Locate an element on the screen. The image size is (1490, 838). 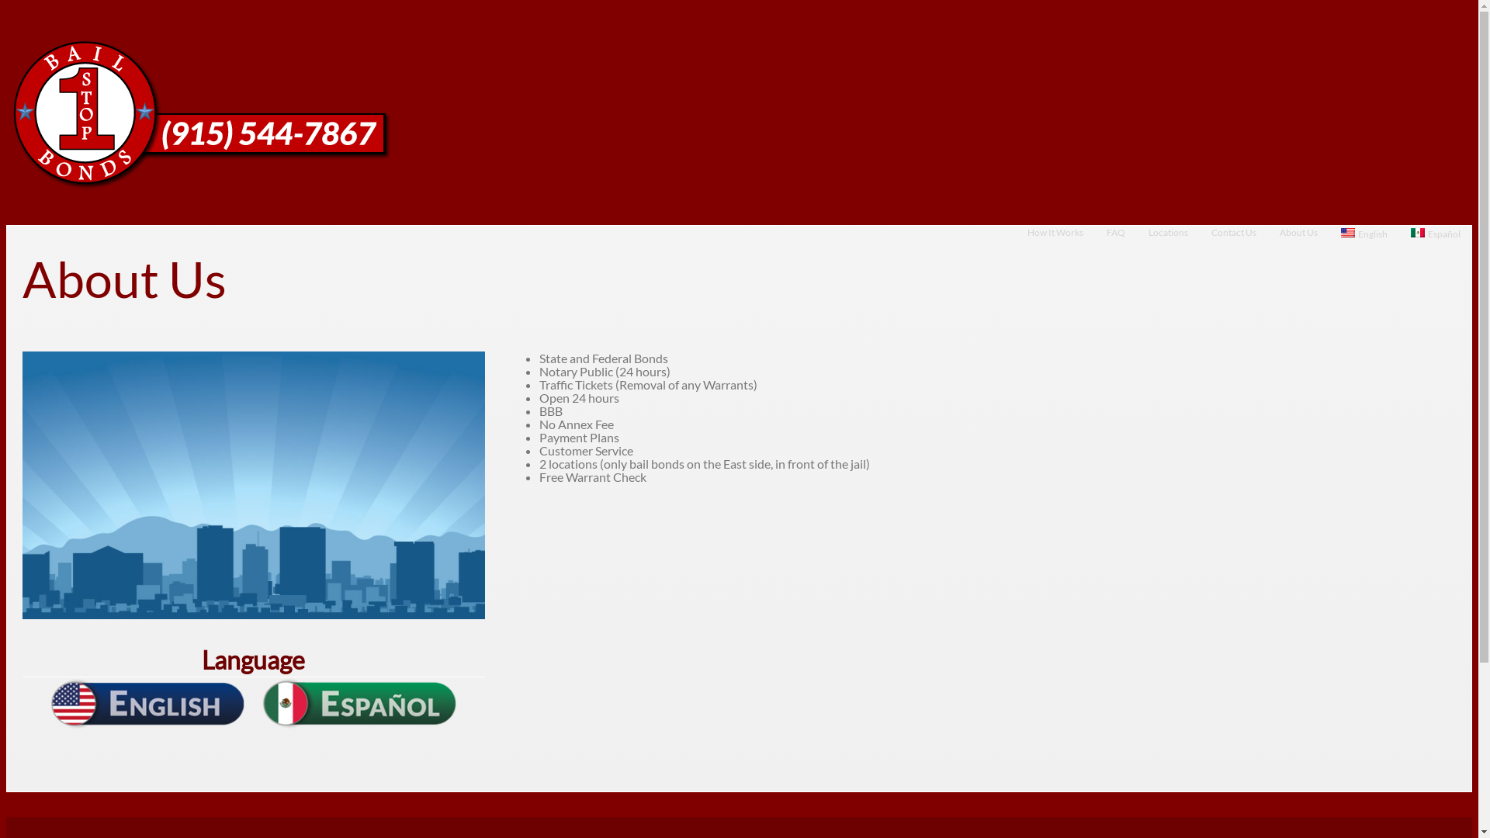
FAQ is located at coordinates (1116, 242).